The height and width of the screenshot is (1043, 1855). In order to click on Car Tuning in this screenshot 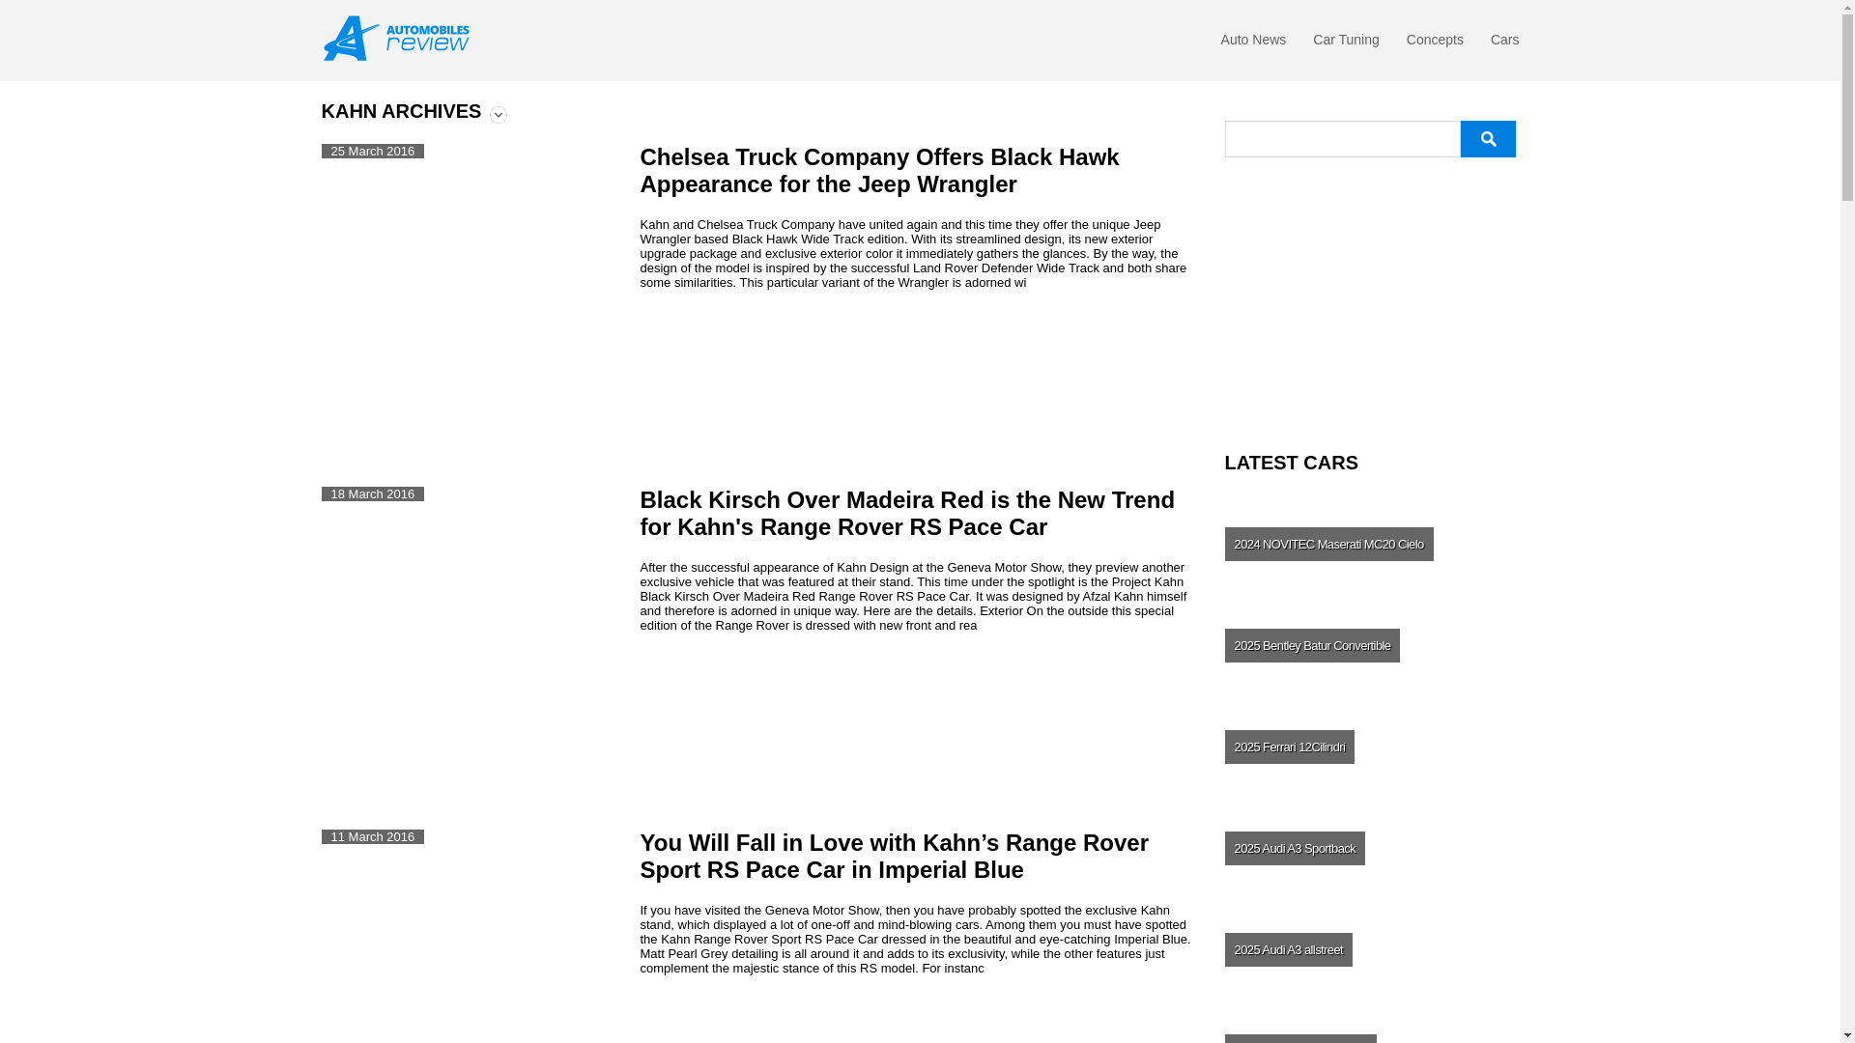, I will do `click(1345, 44)`.